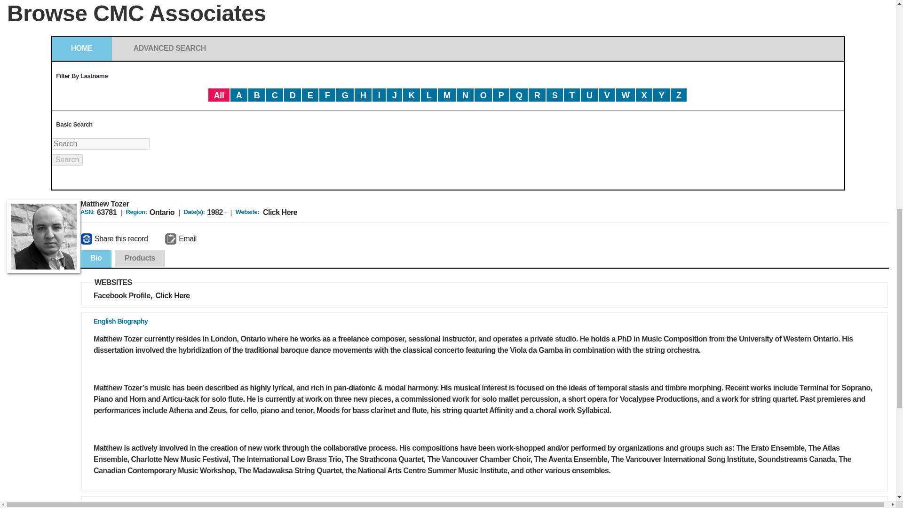 This screenshot has width=903, height=508. Describe the element at coordinates (169, 48) in the screenshot. I see `ADVANCED SEARCH` at that location.